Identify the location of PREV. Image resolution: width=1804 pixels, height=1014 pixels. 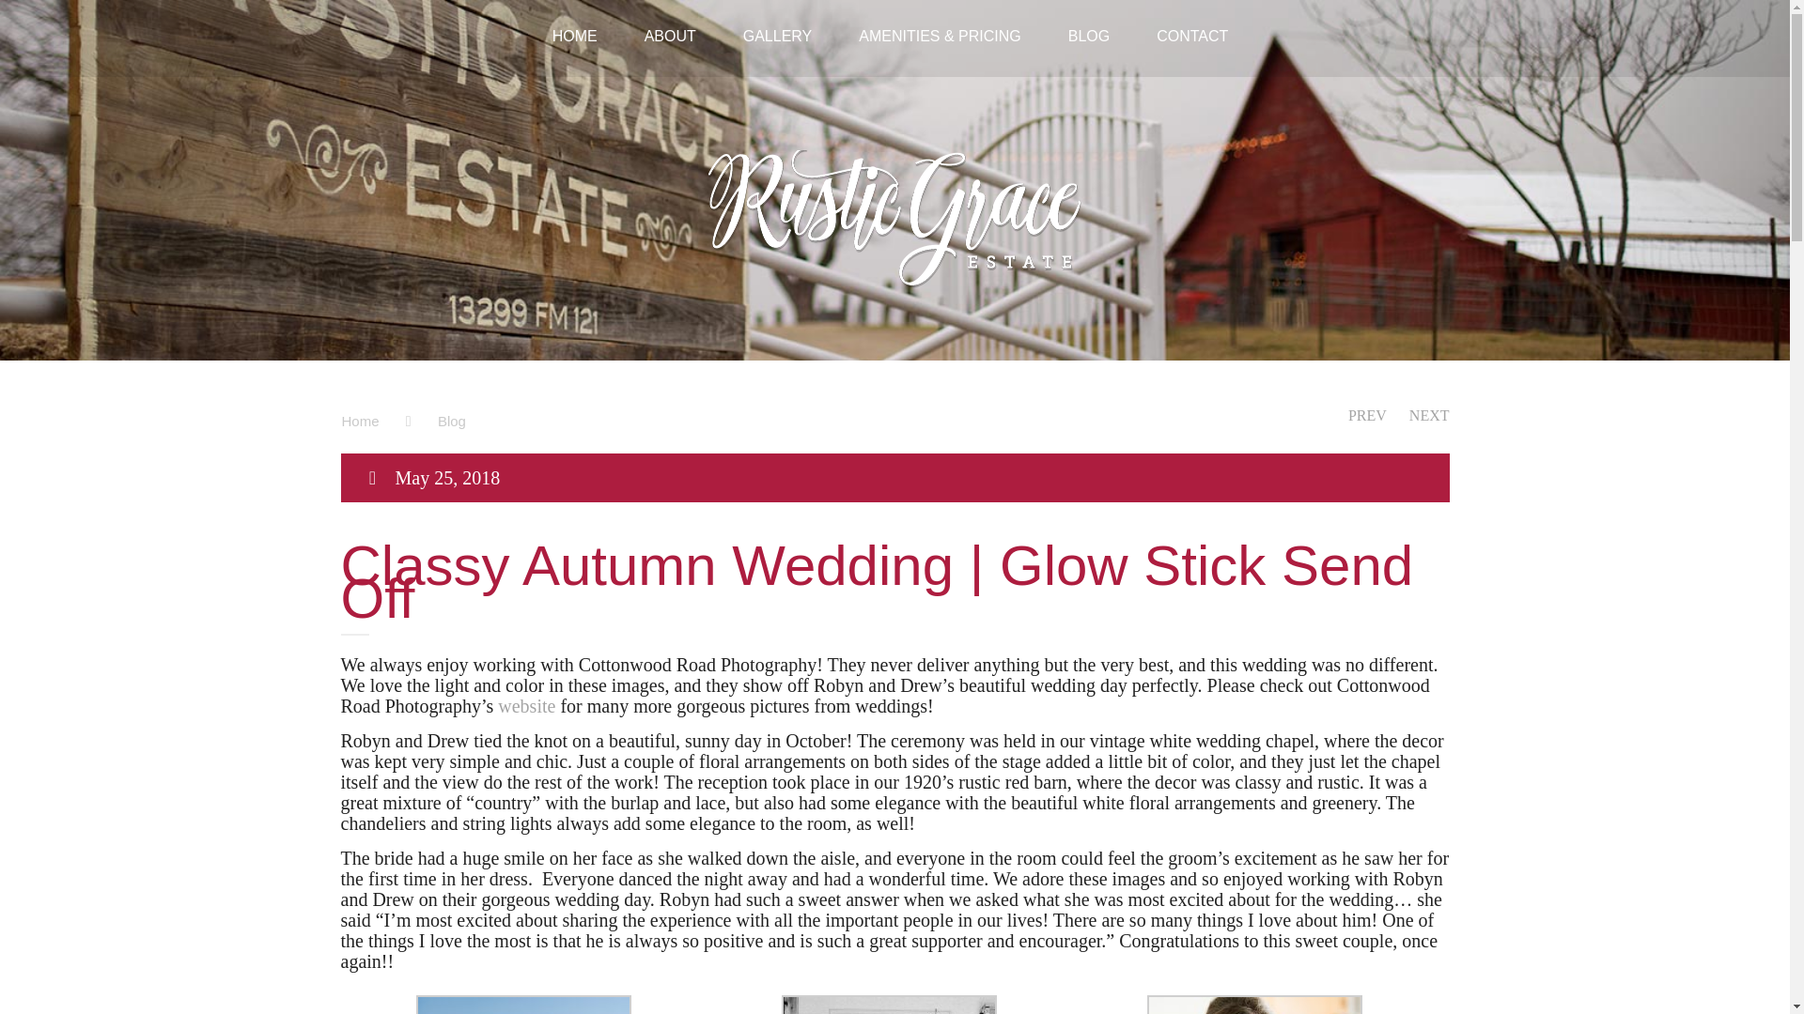
(1367, 415).